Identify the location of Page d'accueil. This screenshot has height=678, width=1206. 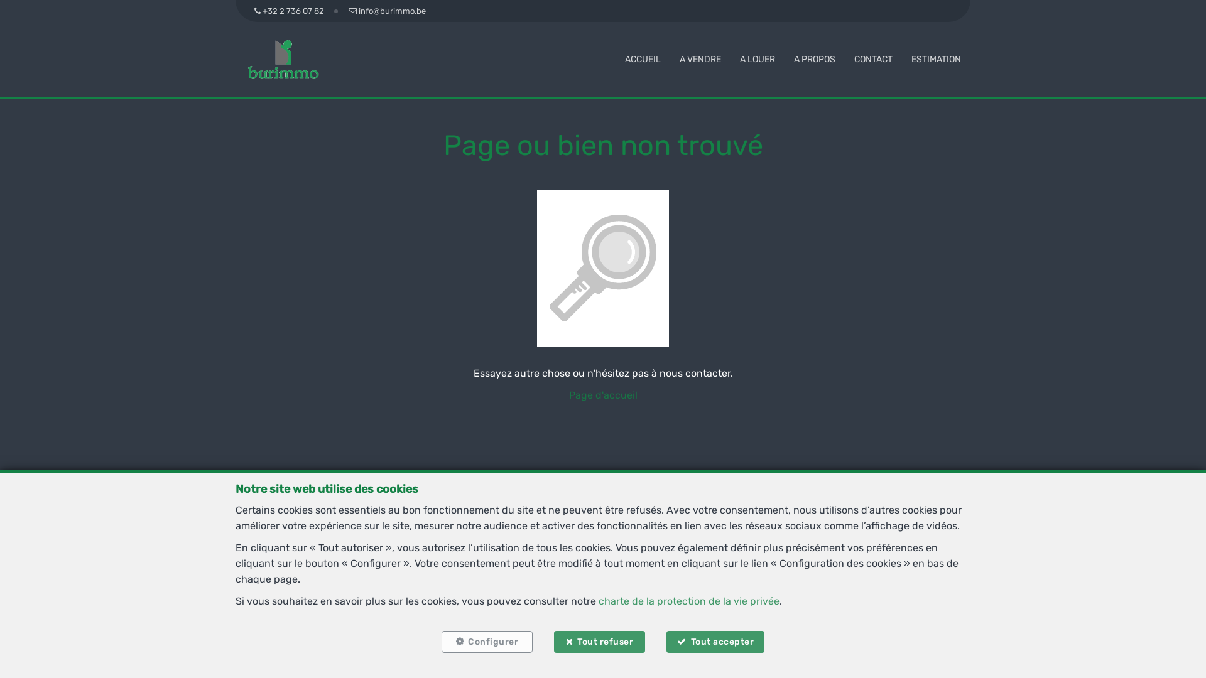
(603, 395).